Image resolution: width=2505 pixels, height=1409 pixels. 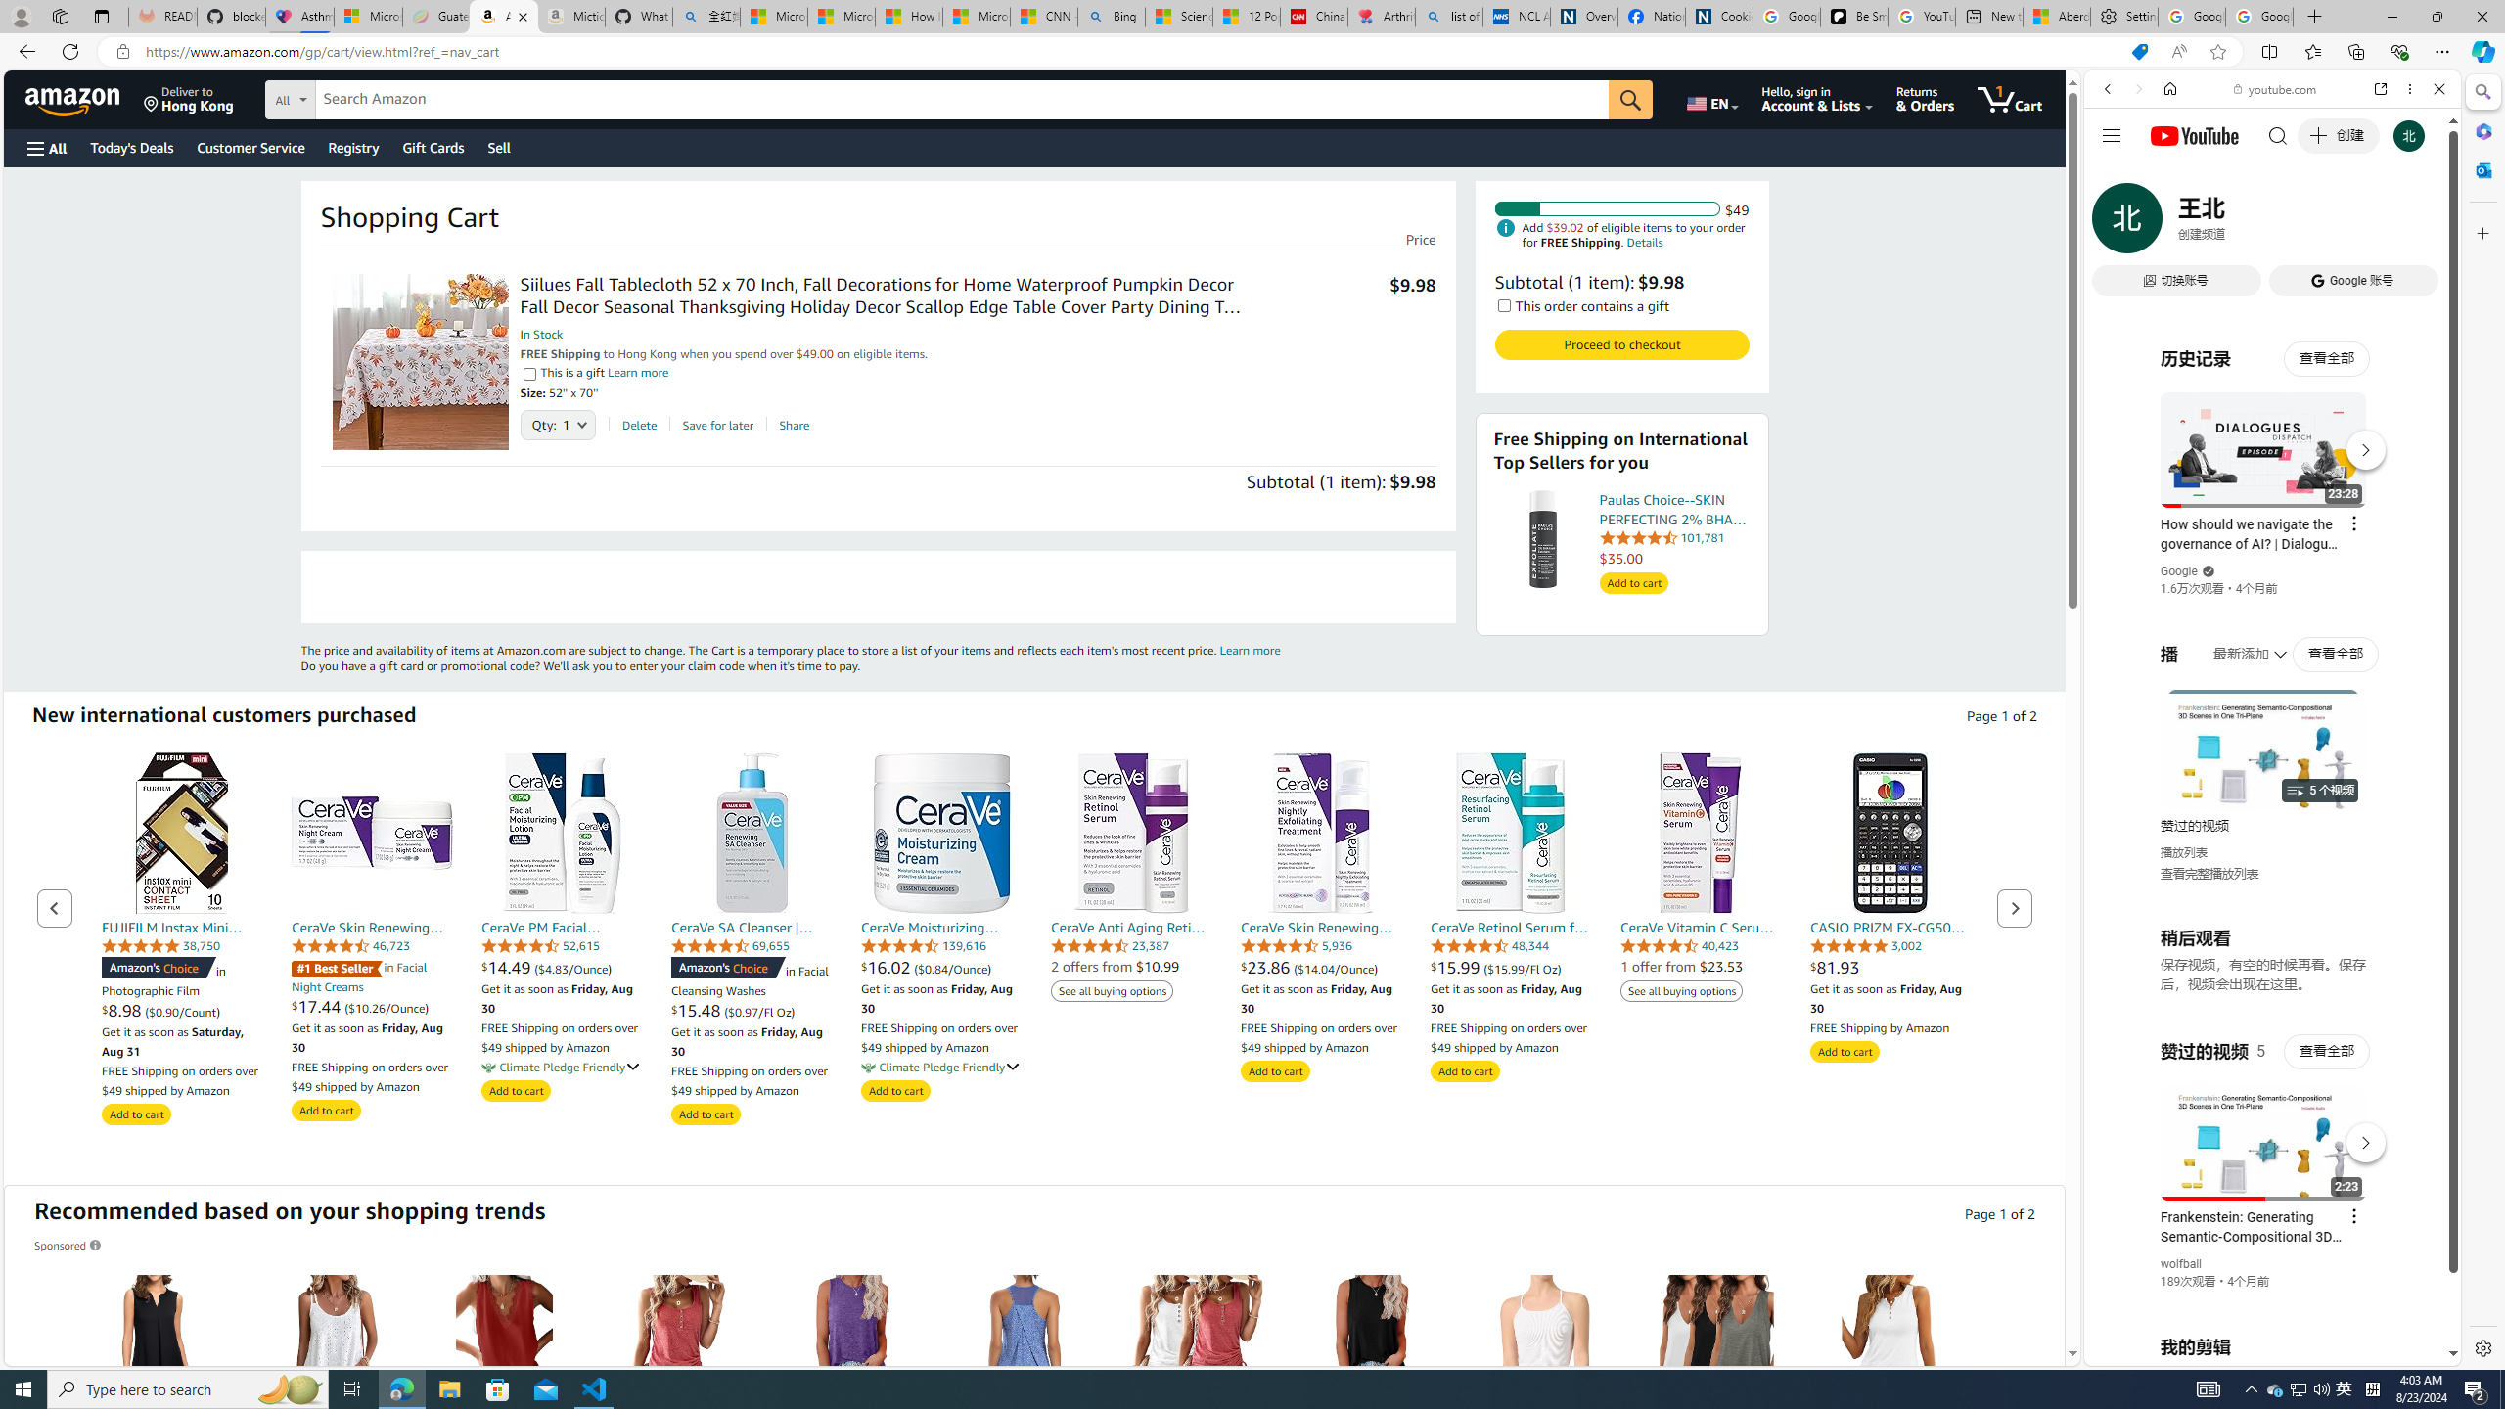 What do you see at coordinates (251, 147) in the screenshot?
I see `Customer Service` at bounding box center [251, 147].